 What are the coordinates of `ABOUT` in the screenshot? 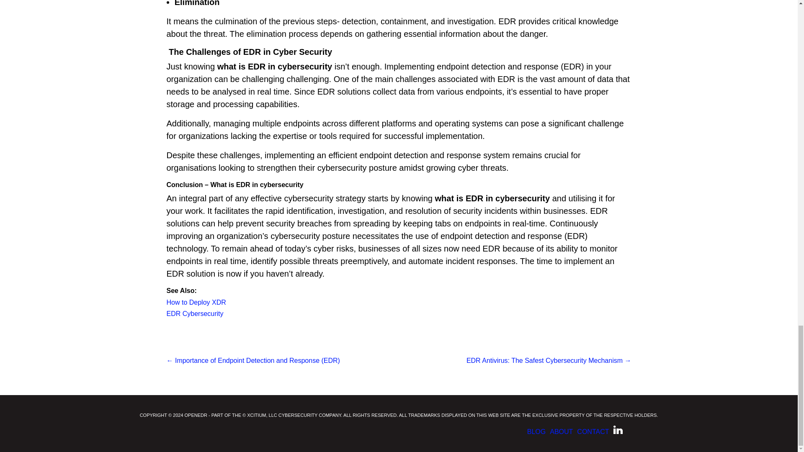 It's located at (561, 432).